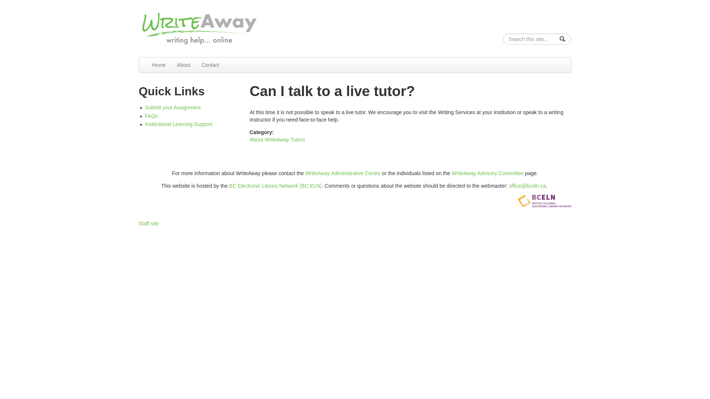 The height and width of the screenshot is (399, 710). What do you see at coordinates (21, 10) in the screenshot?
I see `Skip to navigation` at bounding box center [21, 10].